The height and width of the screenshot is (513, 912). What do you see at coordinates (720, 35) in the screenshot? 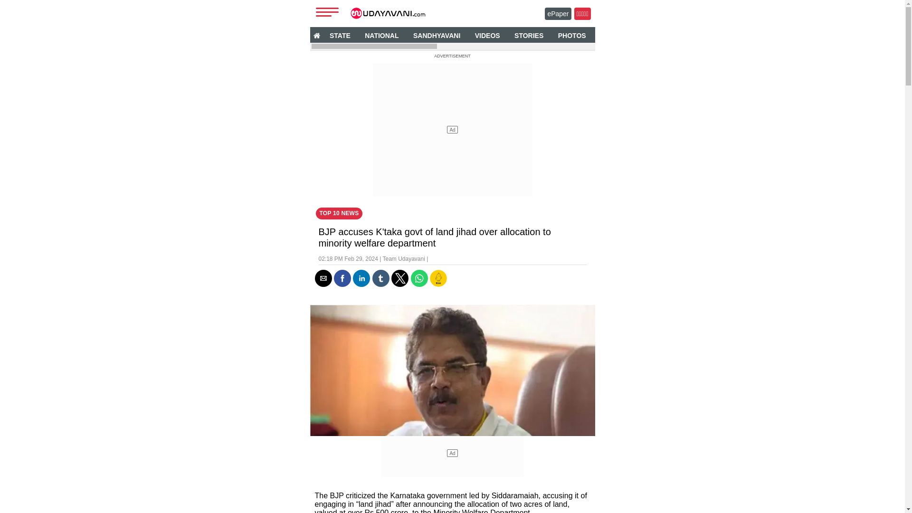
I see `ELECTION-2023` at bounding box center [720, 35].